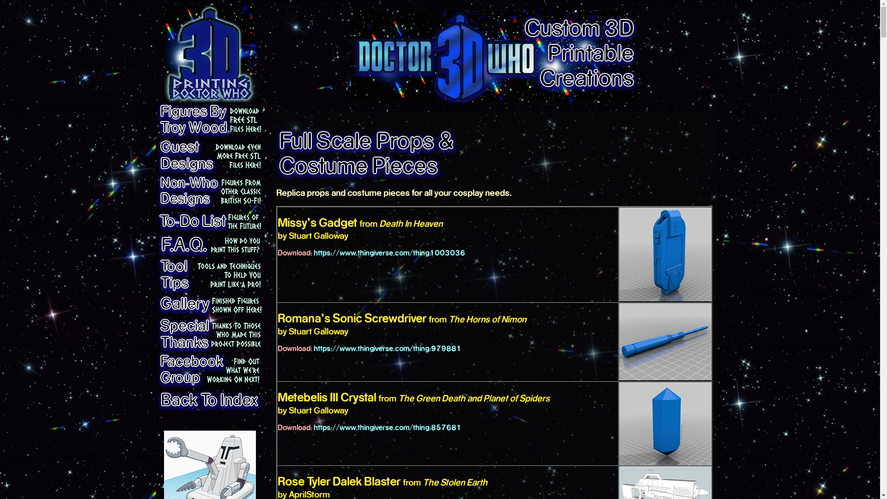 Image resolution: width=887 pixels, height=499 pixels. I want to click on https://www.thingiverse.com/thing:979881, so click(387, 348).